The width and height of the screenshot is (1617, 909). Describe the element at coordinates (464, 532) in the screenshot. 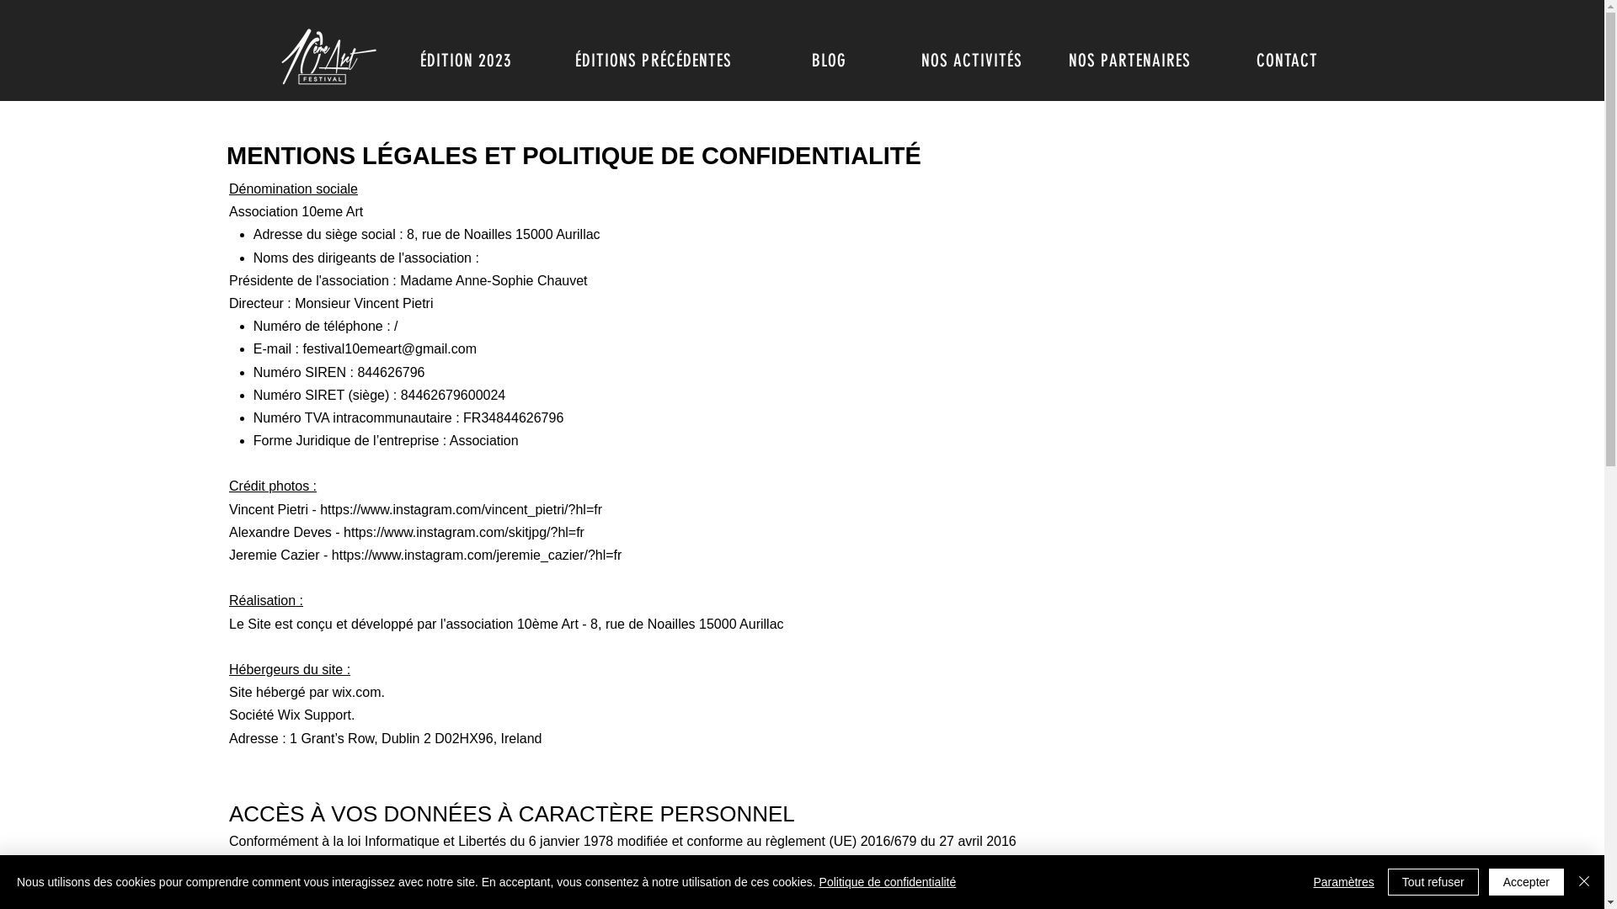

I see `https://www.instagram.com/skitjpg/?hl=fr` at that location.